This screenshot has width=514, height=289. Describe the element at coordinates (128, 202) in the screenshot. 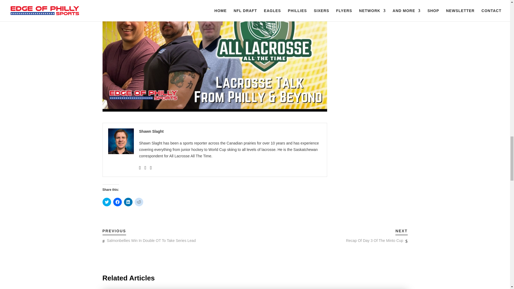

I see `Click to share on LinkedIn` at that location.